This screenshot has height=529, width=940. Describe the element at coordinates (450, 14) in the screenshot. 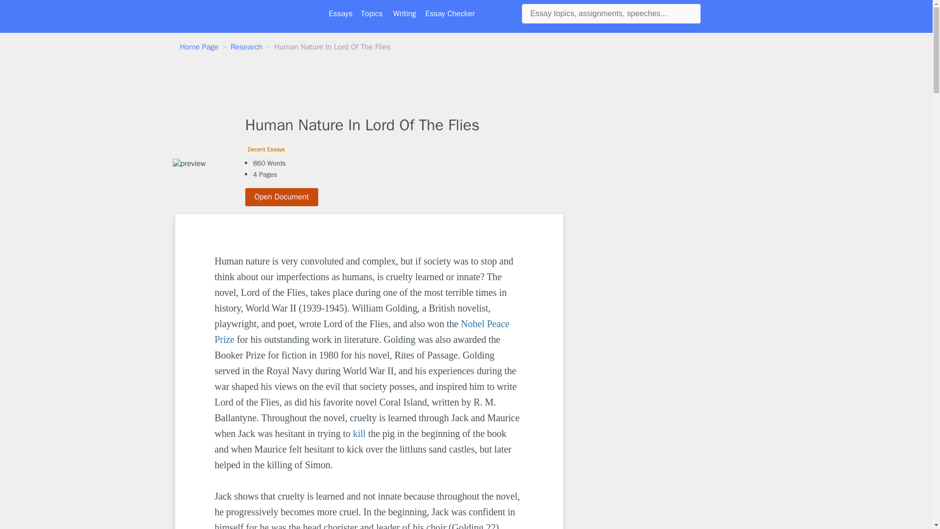

I see `Essay Checker` at that location.